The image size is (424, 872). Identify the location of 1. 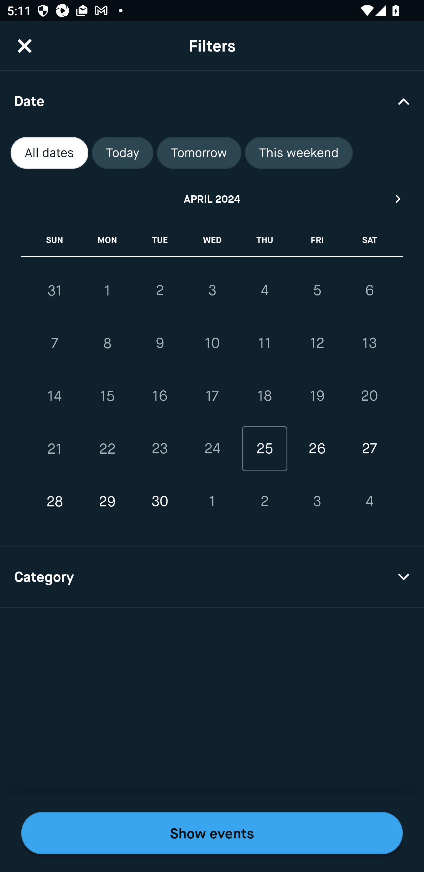
(212, 501).